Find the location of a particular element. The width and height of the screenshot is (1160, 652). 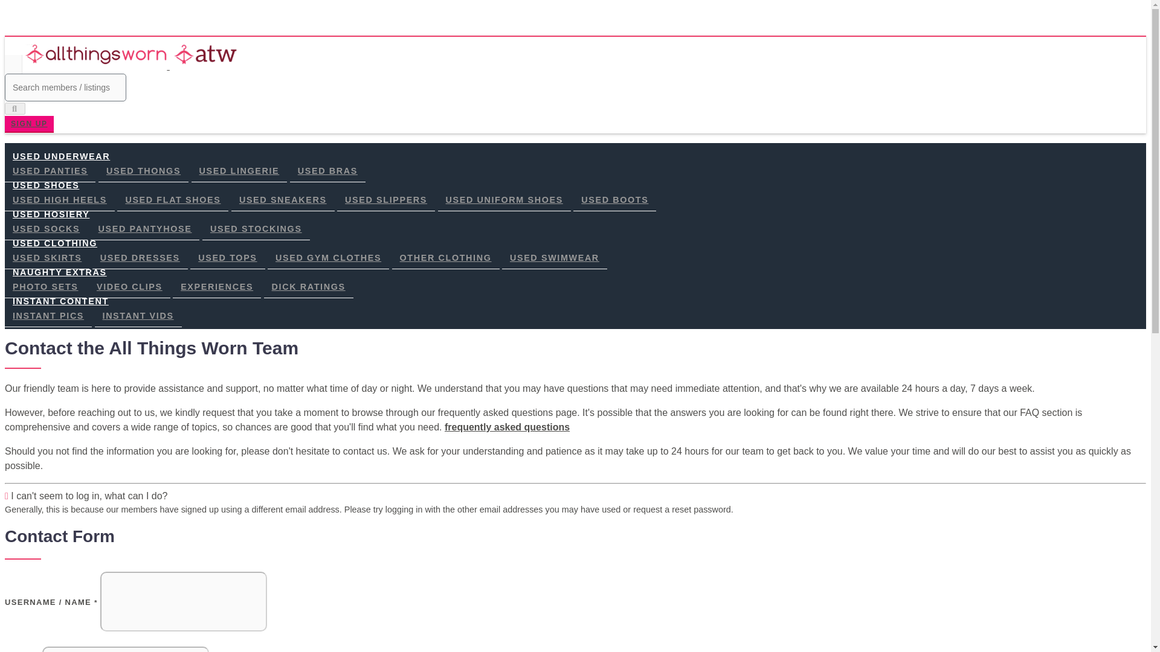

USED THONGS is located at coordinates (143, 171).